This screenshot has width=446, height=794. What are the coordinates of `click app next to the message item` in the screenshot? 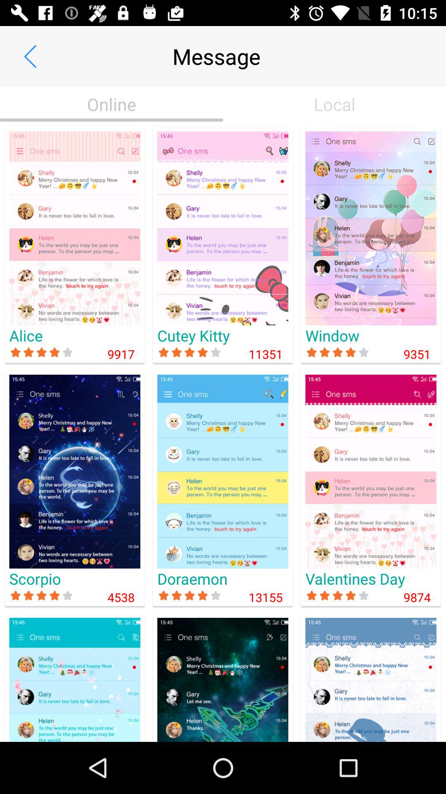 It's located at (30, 56).